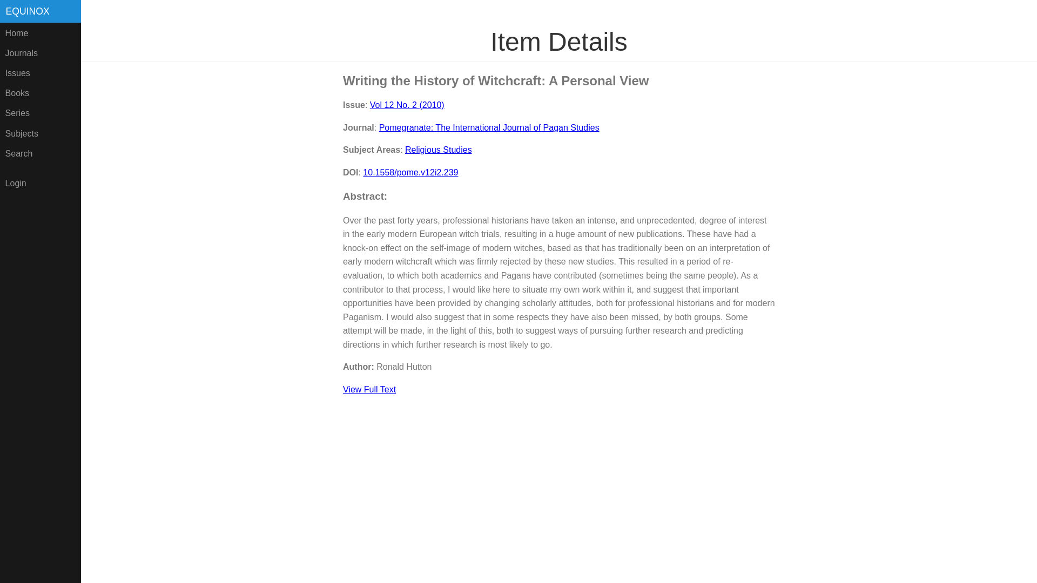 Image resolution: width=1037 pixels, height=583 pixels. Describe the element at coordinates (40, 182) in the screenshot. I see `Login` at that location.